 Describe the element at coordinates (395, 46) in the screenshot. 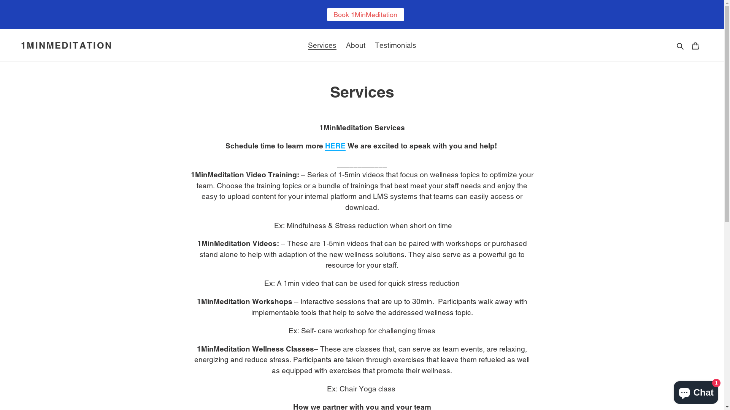

I see `Testimonials` at that location.